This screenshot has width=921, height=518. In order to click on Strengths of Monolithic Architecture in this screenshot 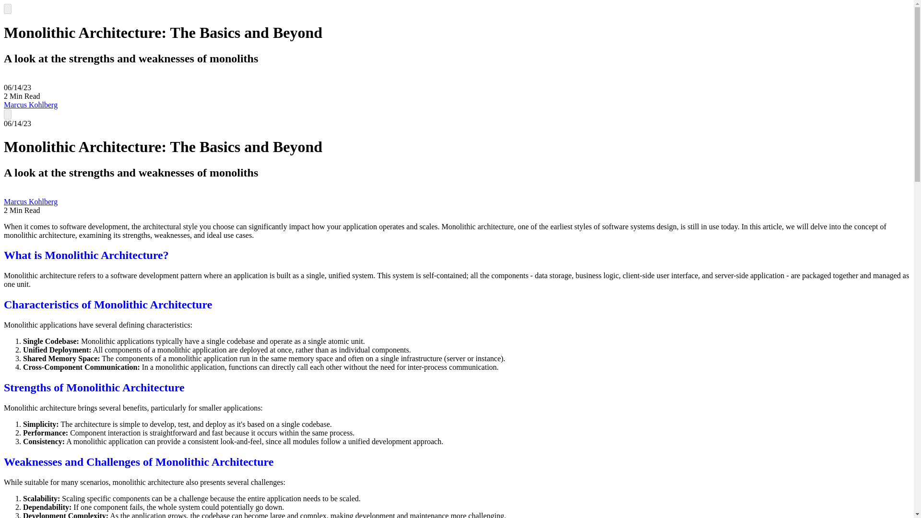, I will do `click(94, 387)`.